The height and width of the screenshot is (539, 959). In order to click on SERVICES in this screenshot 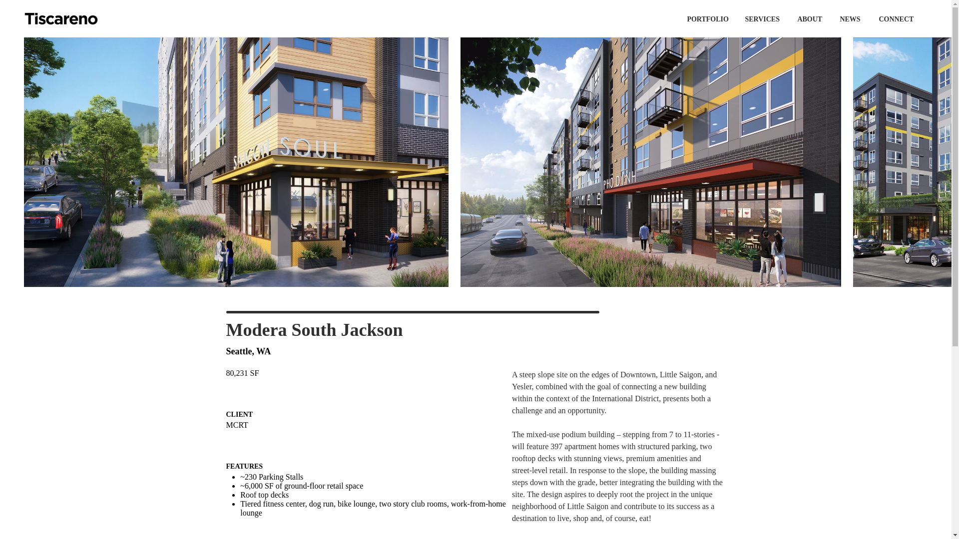, I will do `click(762, 14)`.